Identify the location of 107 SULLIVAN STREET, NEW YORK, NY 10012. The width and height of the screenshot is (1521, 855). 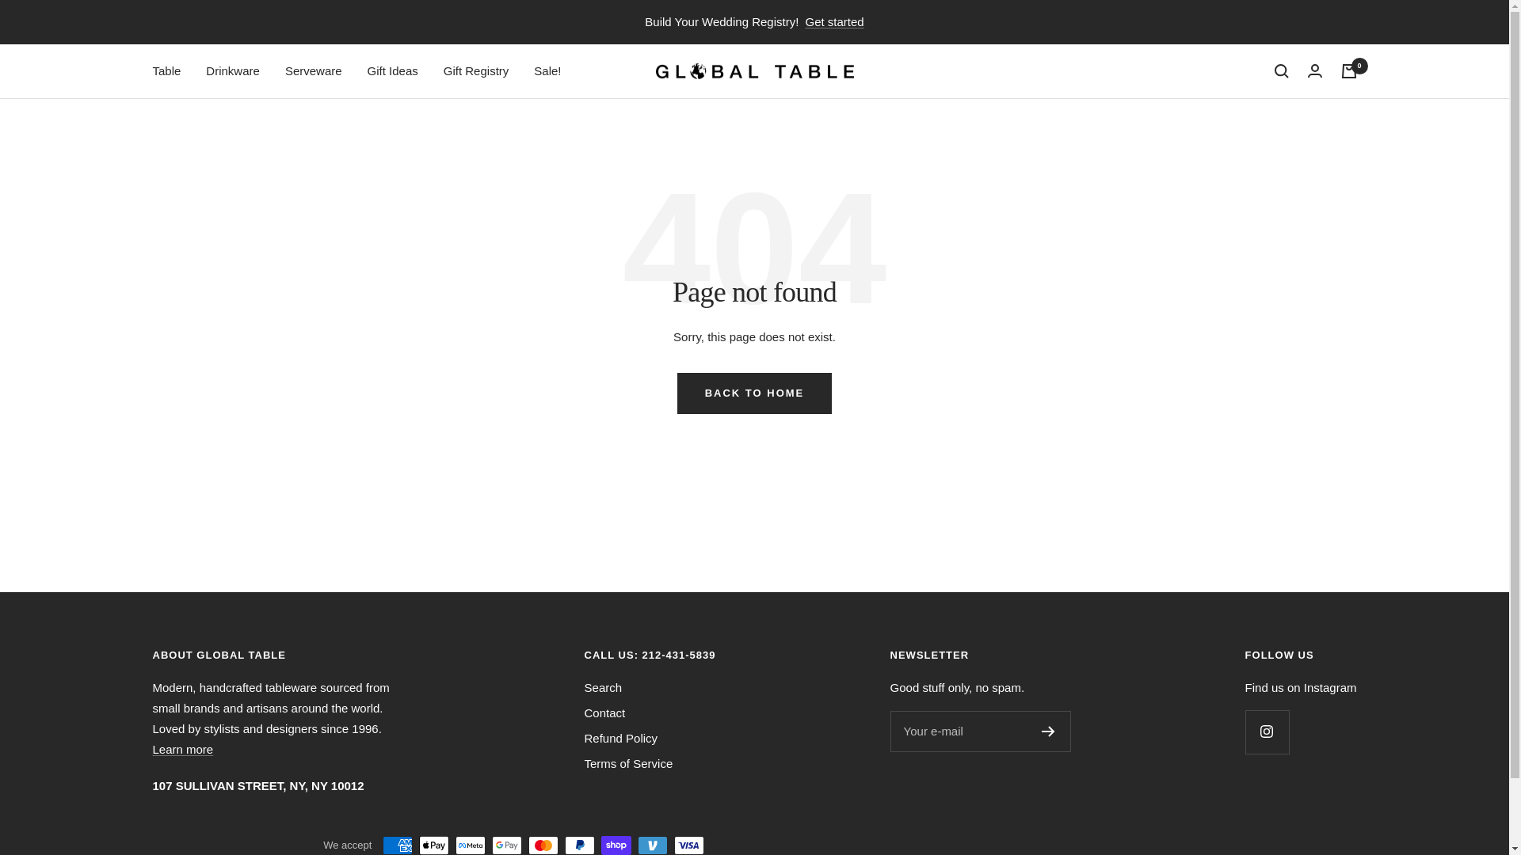
(257, 785).